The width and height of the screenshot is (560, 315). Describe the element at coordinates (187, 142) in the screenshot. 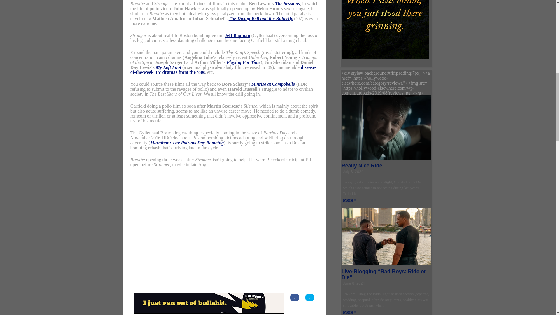

I see `Marathon: The Patriots Day Bombing` at that location.